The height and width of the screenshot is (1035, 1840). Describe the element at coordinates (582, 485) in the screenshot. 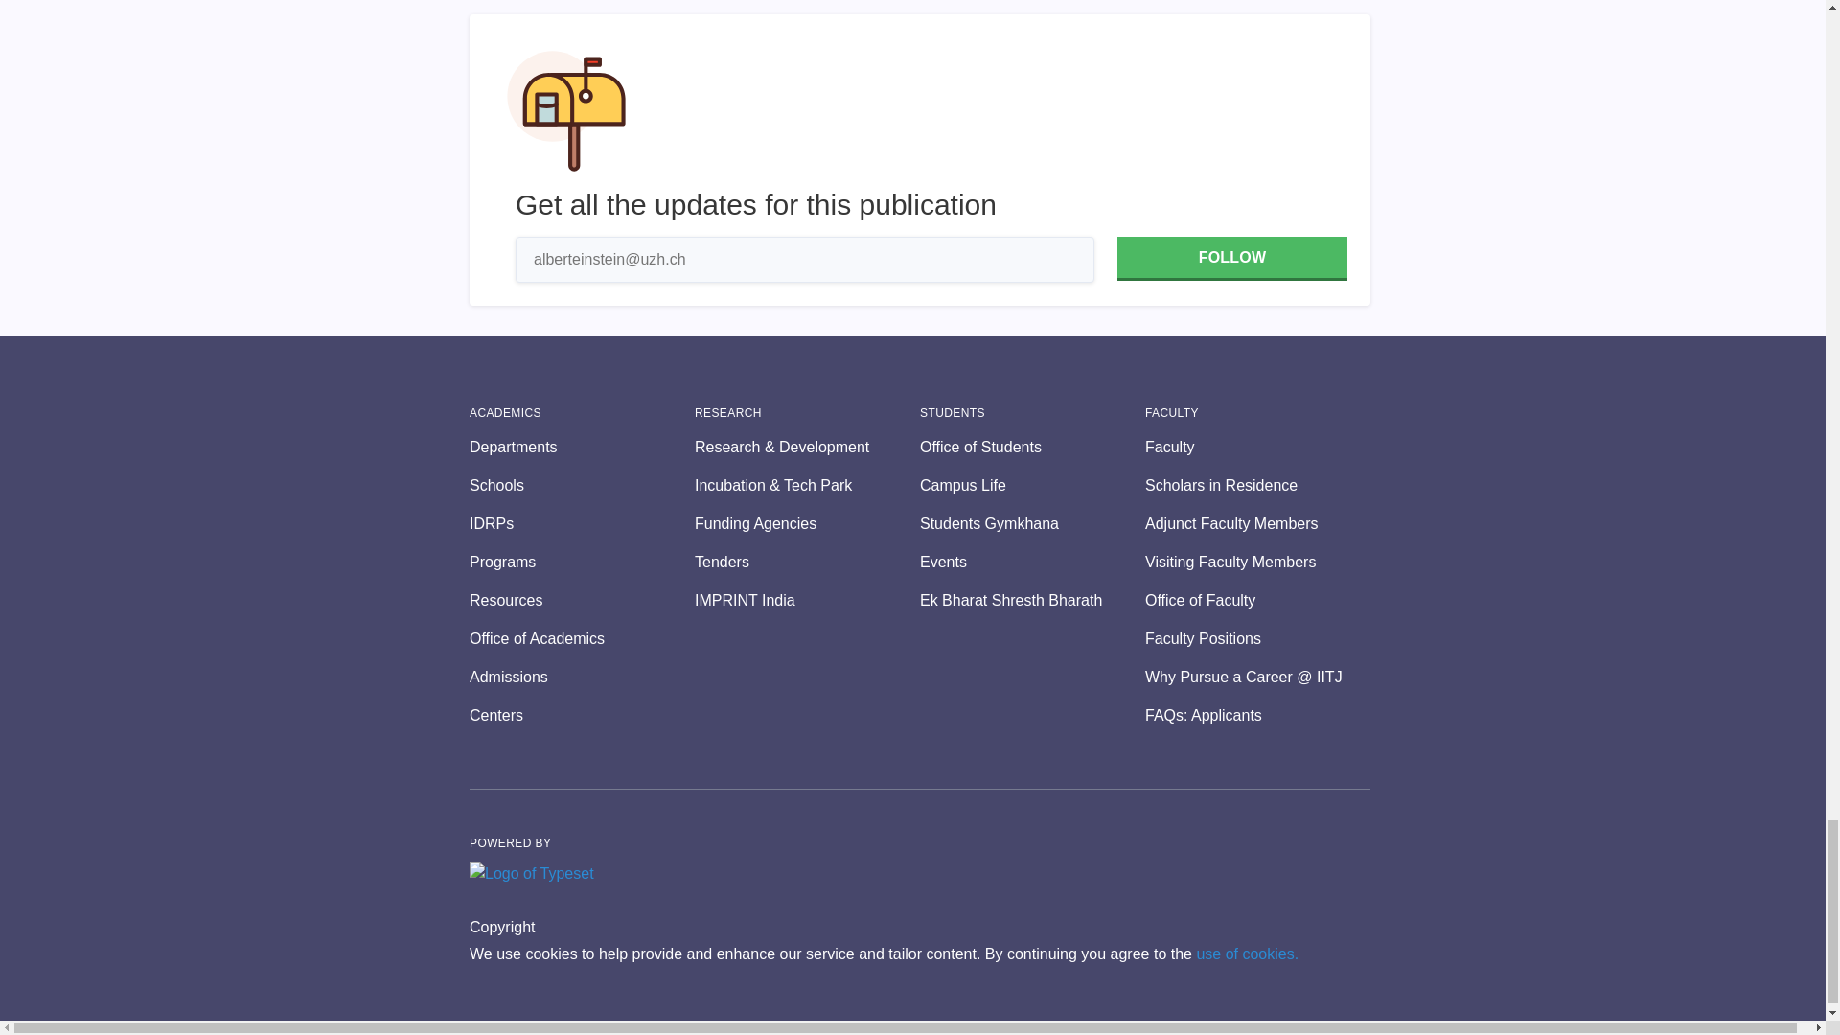

I see `Schools` at that location.